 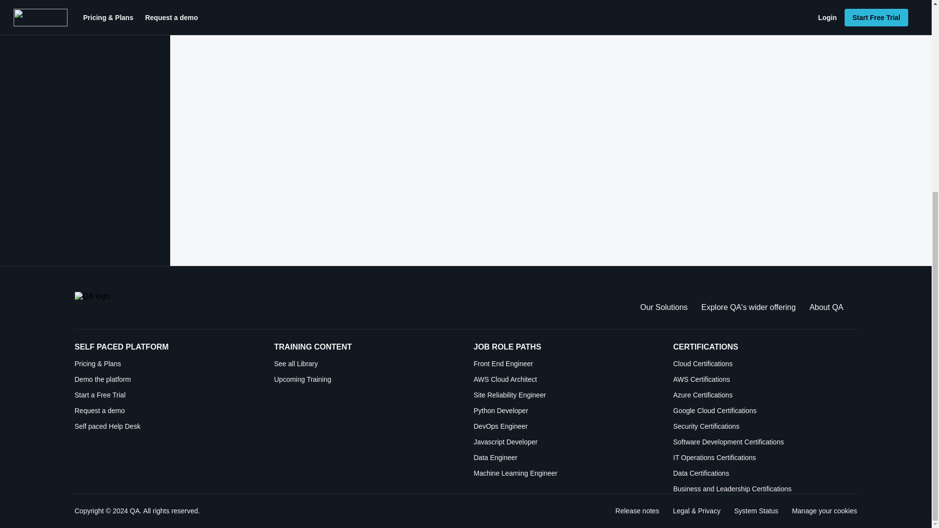 I want to click on Business and Leadership Certifications, so click(x=765, y=489).